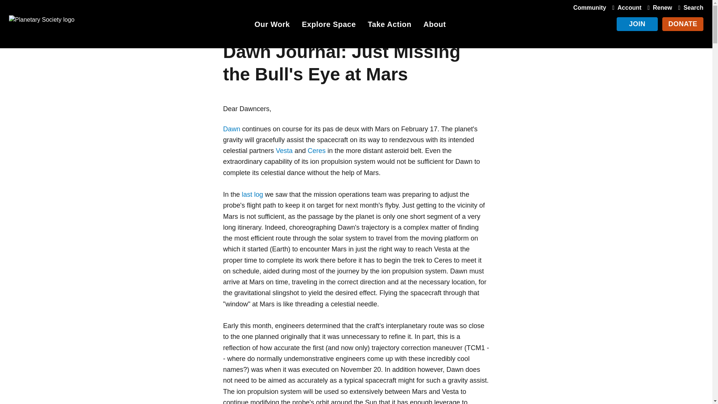  Describe the element at coordinates (637, 24) in the screenshot. I see `JOIN` at that location.